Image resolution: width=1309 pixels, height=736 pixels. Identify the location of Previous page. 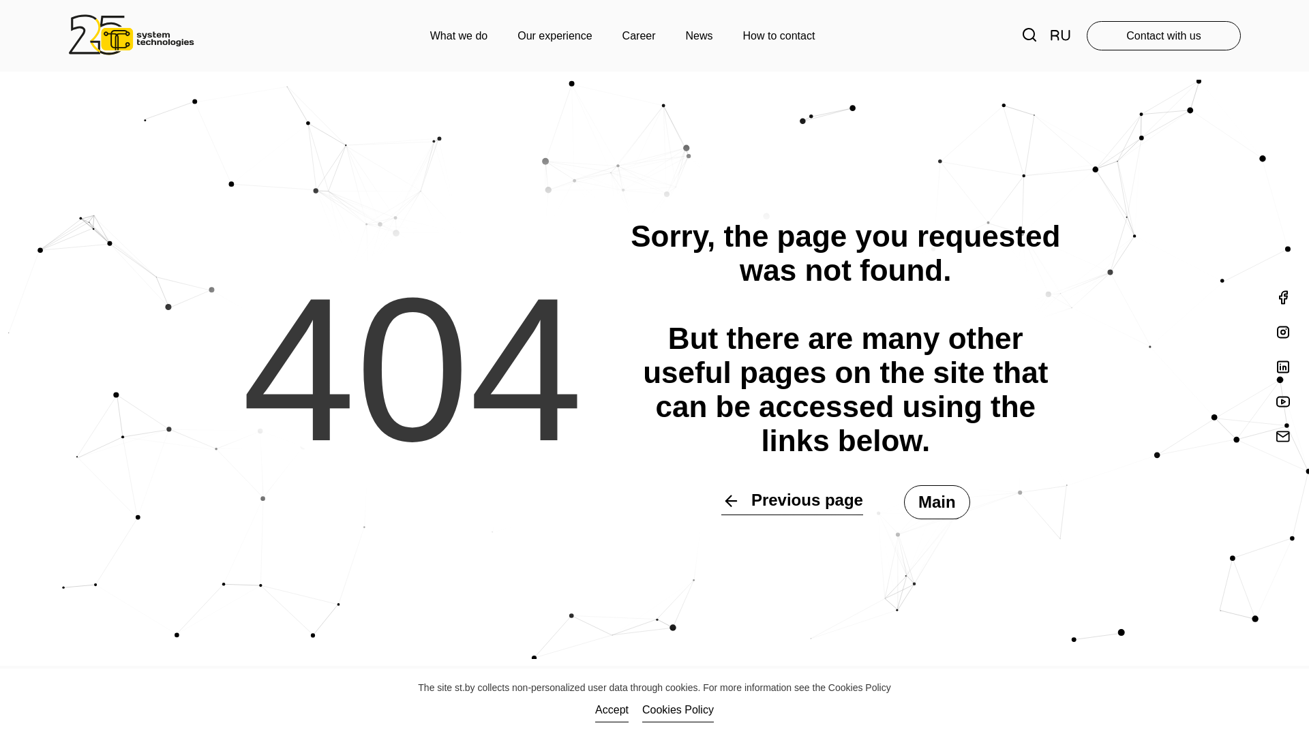
(792, 502).